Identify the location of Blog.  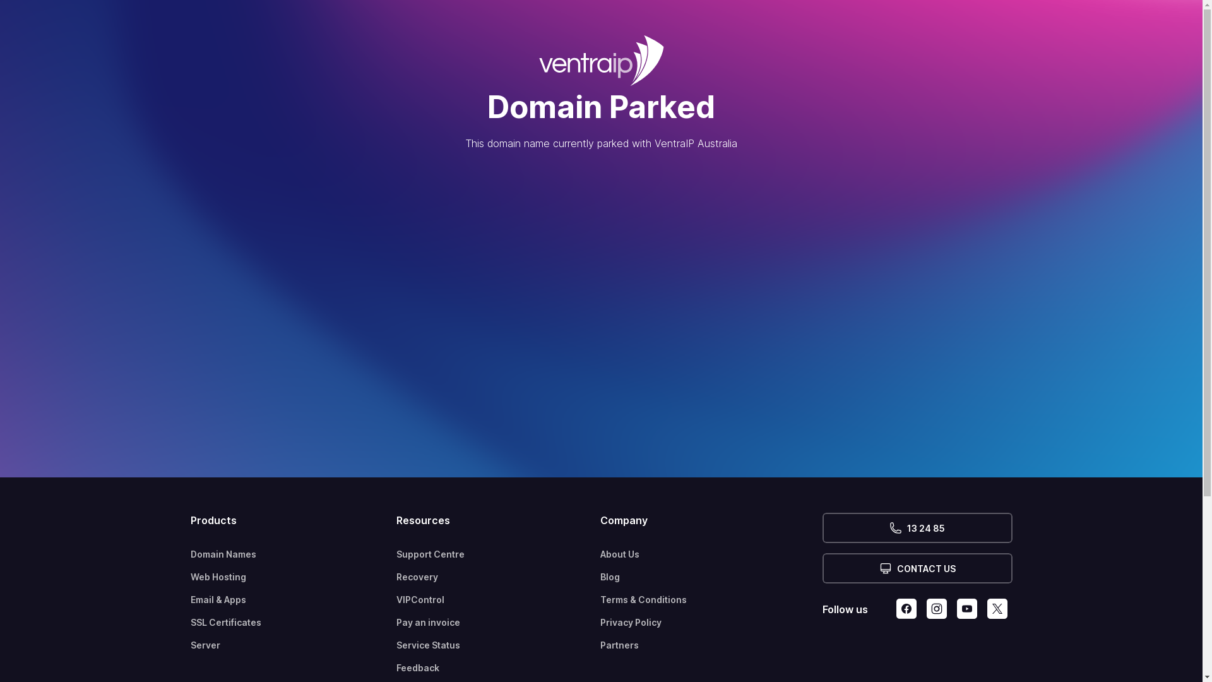
(711, 577).